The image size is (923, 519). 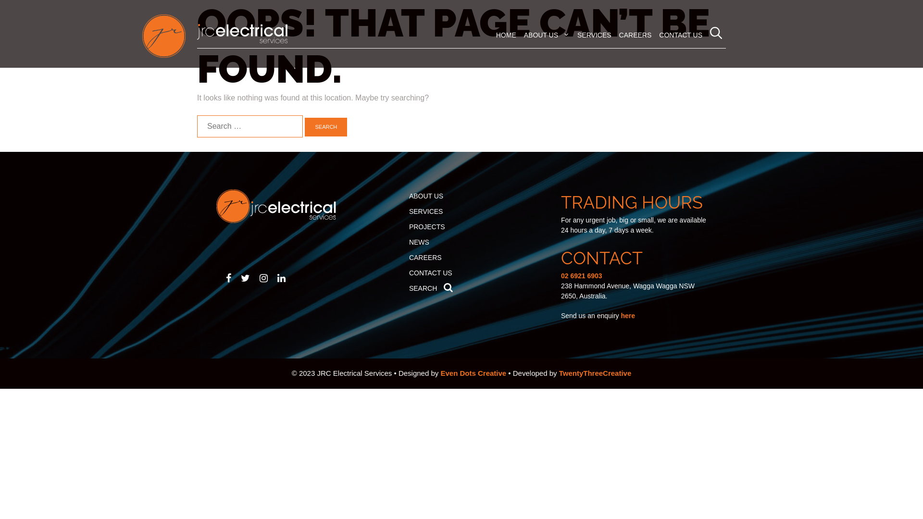 I want to click on CONTACT US, so click(x=681, y=35).